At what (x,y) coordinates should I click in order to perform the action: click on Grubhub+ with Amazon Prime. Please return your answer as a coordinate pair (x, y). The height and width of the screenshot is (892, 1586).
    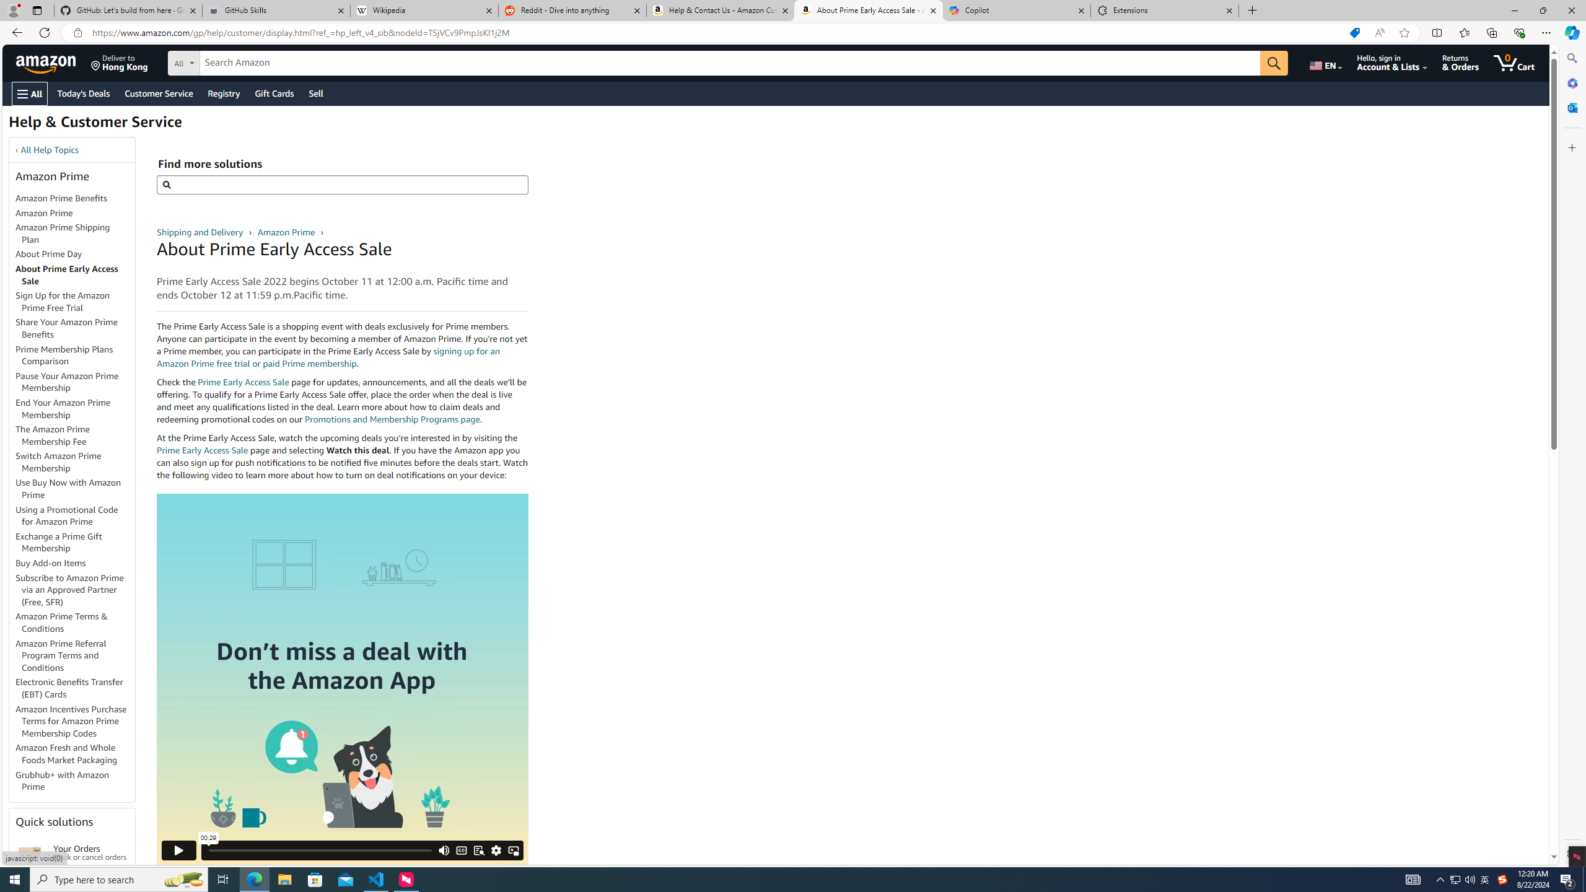
    Looking at the image, I should click on (62, 780).